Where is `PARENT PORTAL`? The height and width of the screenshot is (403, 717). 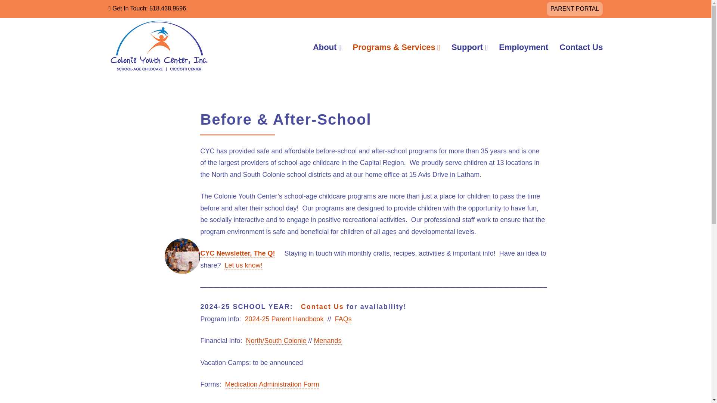
PARENT PORTAL is located at coordinates (574, 9).